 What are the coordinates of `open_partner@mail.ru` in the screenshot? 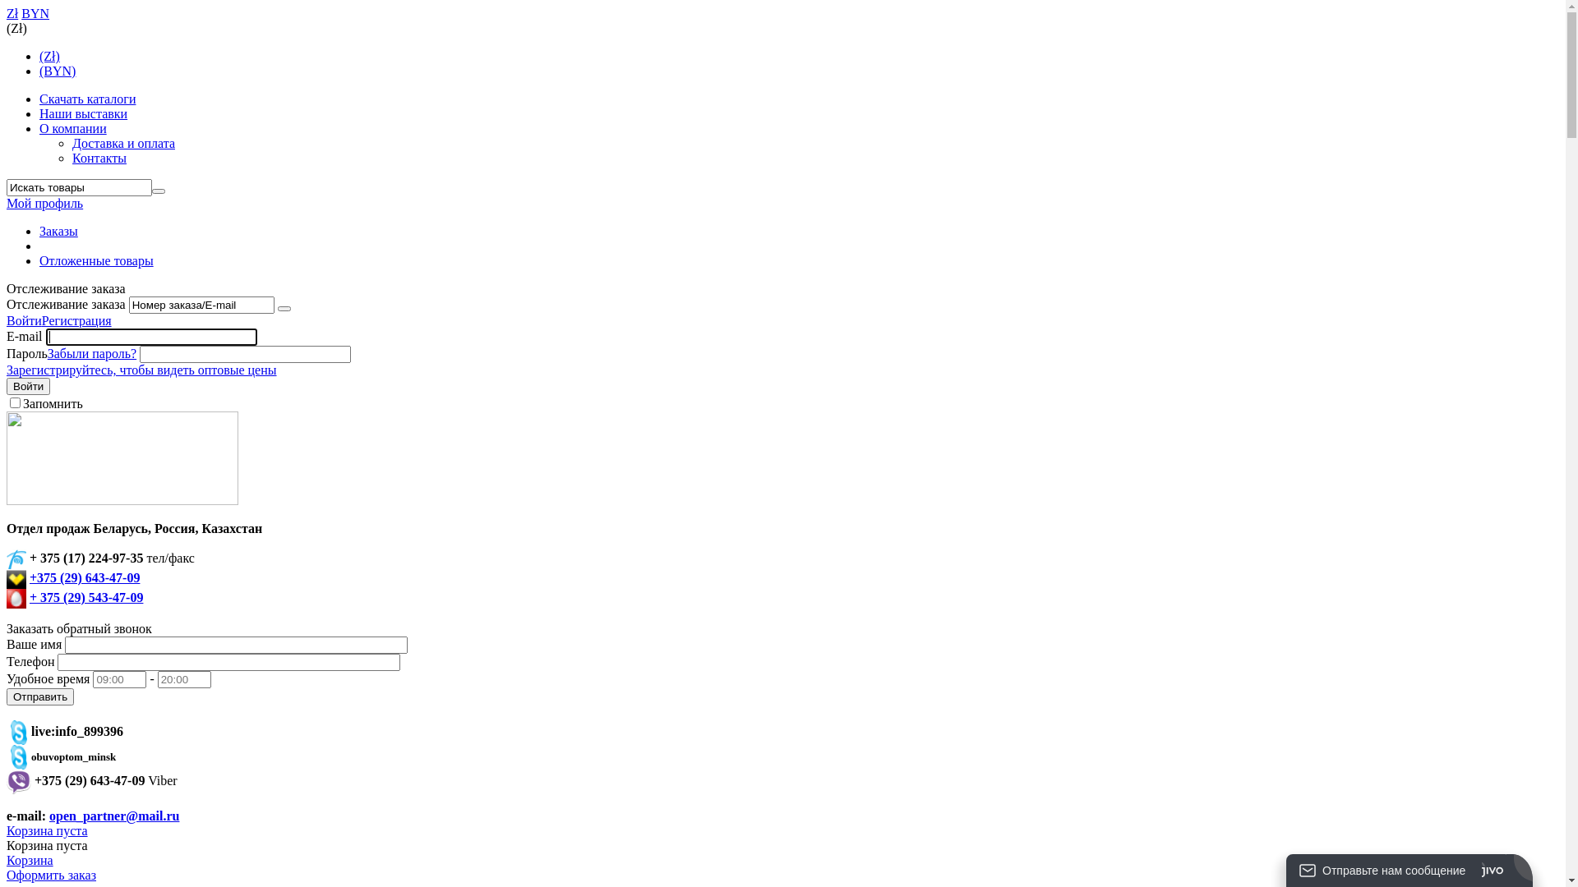 It's located at (114, 816).